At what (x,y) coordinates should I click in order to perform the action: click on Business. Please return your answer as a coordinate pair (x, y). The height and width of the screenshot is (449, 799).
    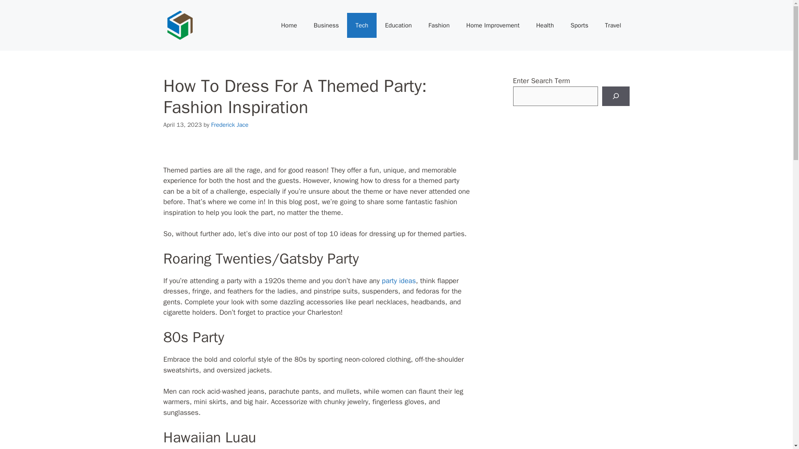
    Looking at the image, I should click on (326, 25).